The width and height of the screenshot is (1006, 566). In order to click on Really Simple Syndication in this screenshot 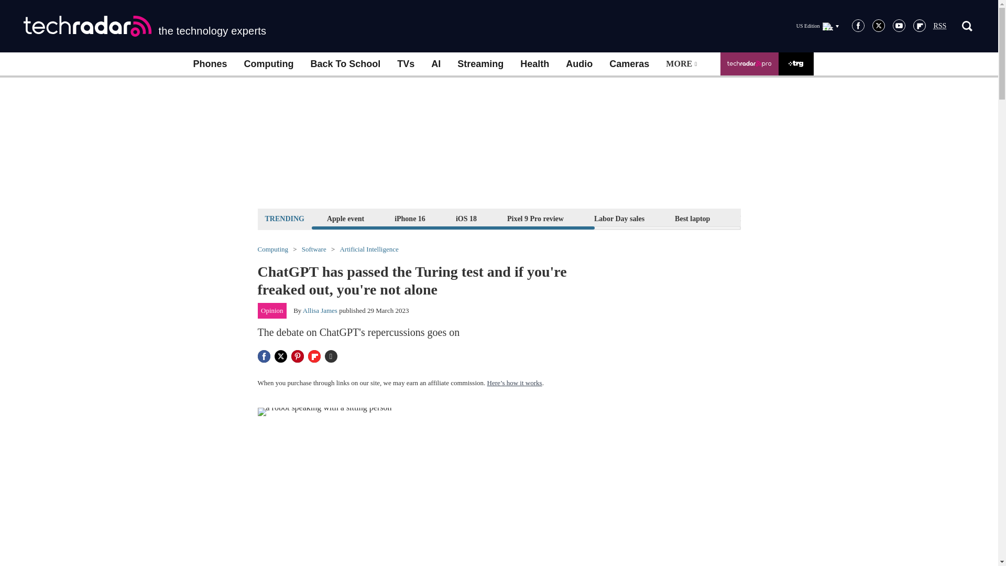, I will do `click(940, 26)`.